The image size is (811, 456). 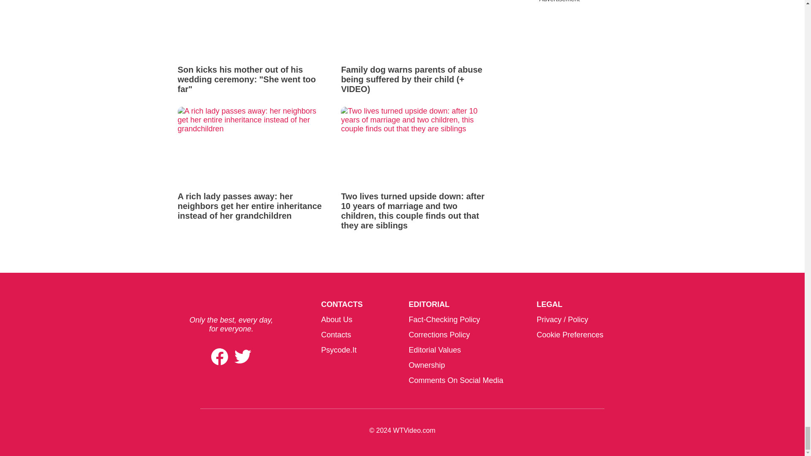 What do you see at coordinates (219, 356) in the screenshot?
I see `Find us on Facebook` at bounding box center [219, 356].